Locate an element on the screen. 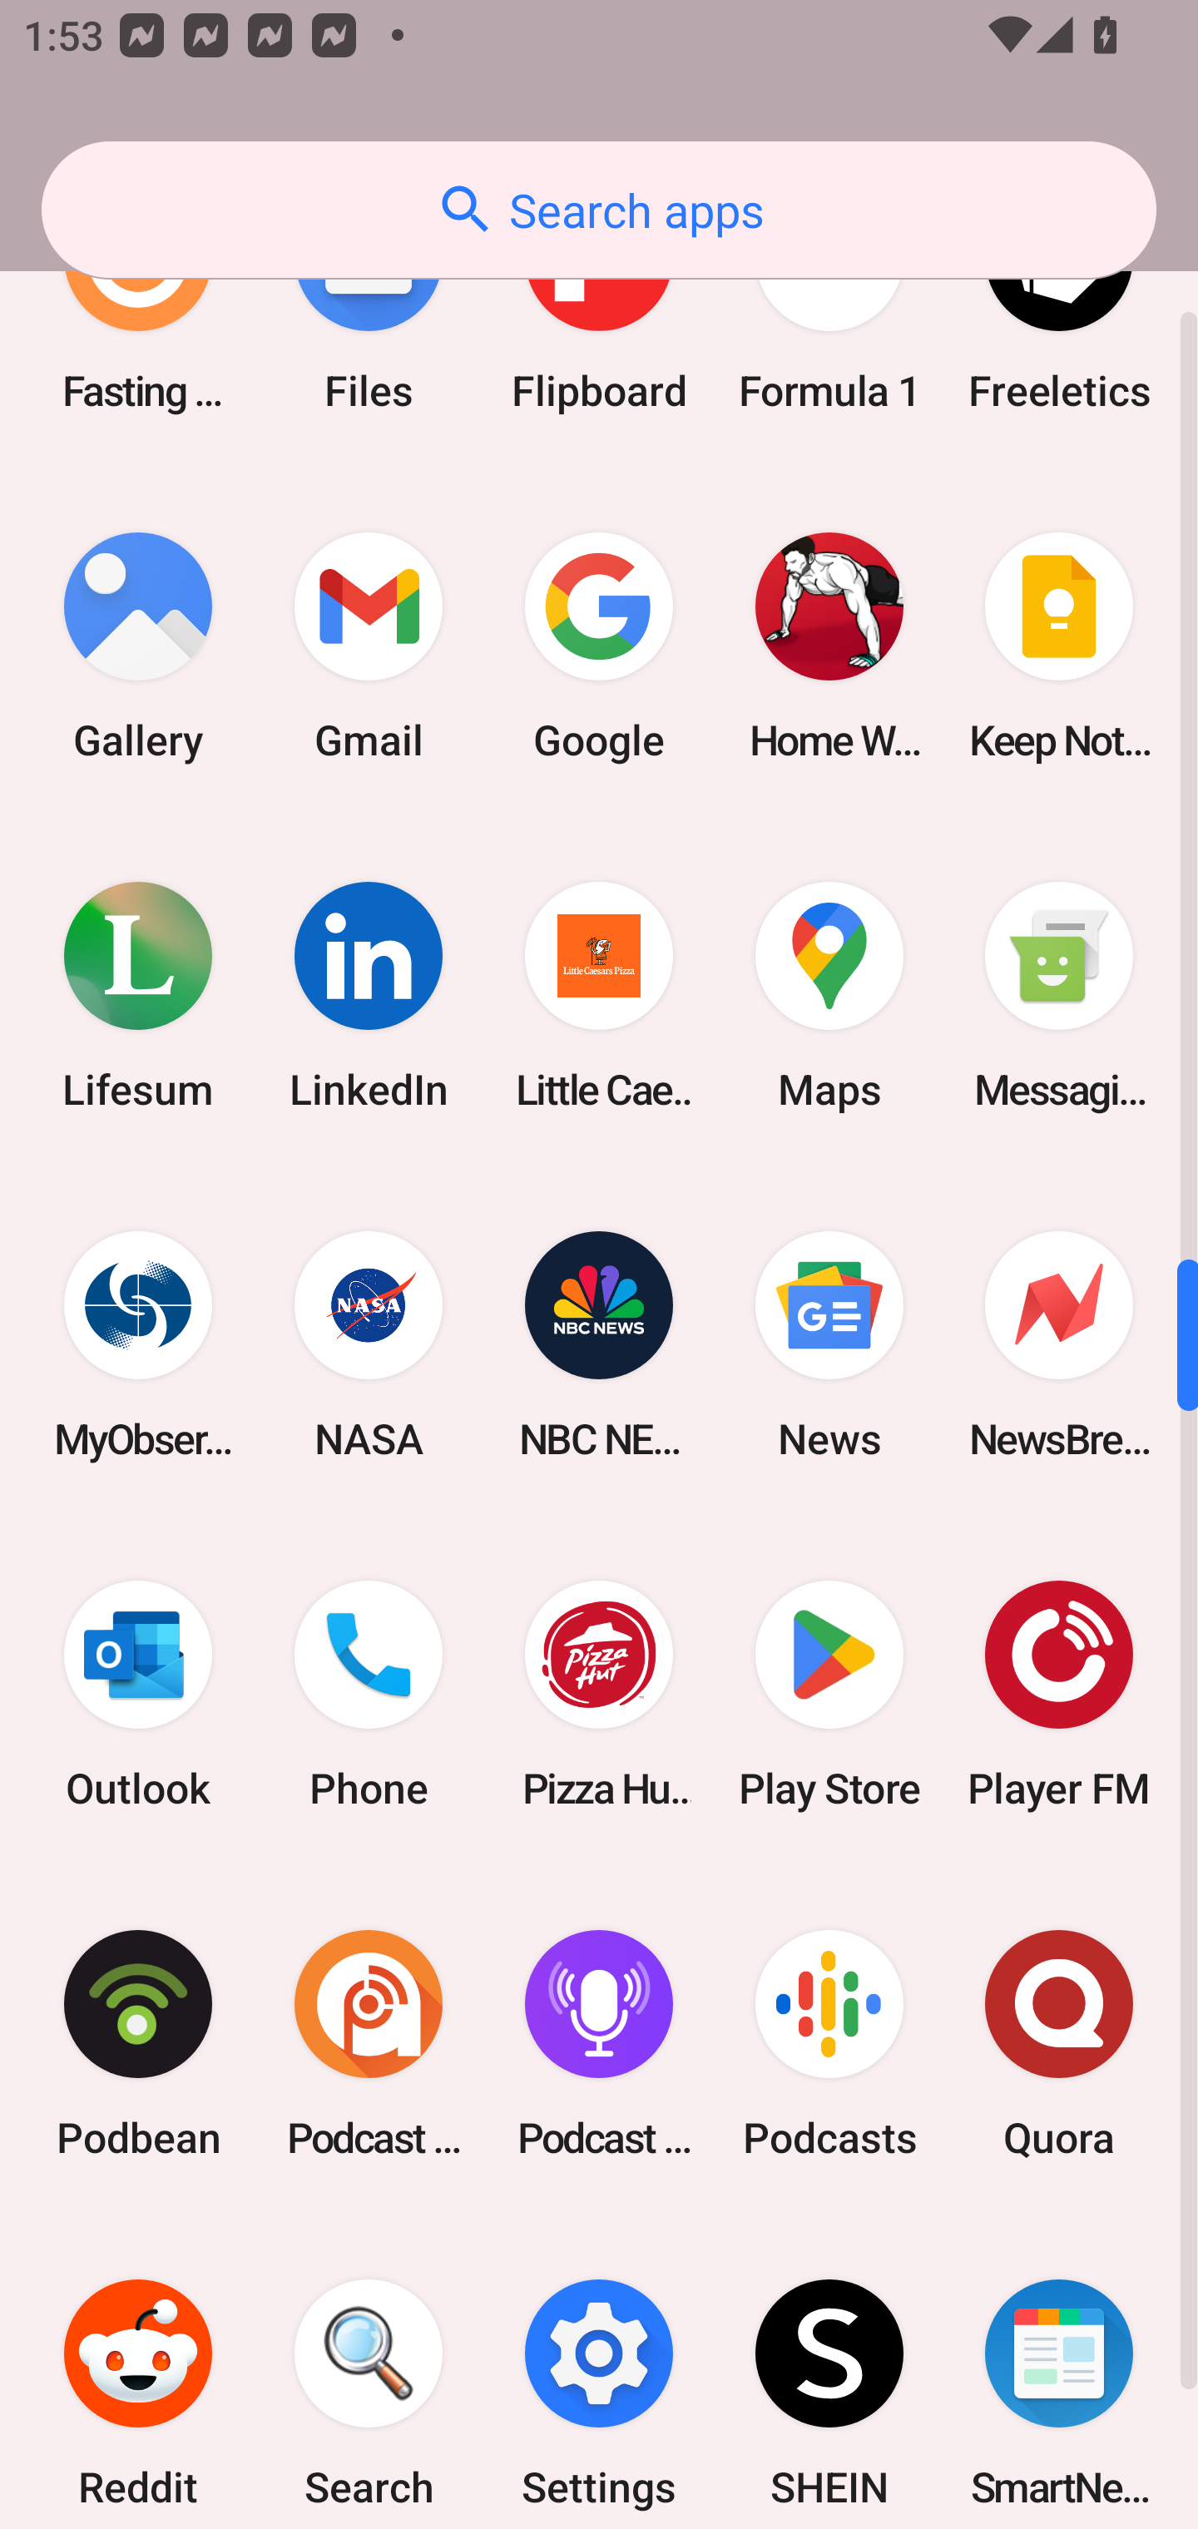  SmartNews is located at coordinates (1059, 2373).